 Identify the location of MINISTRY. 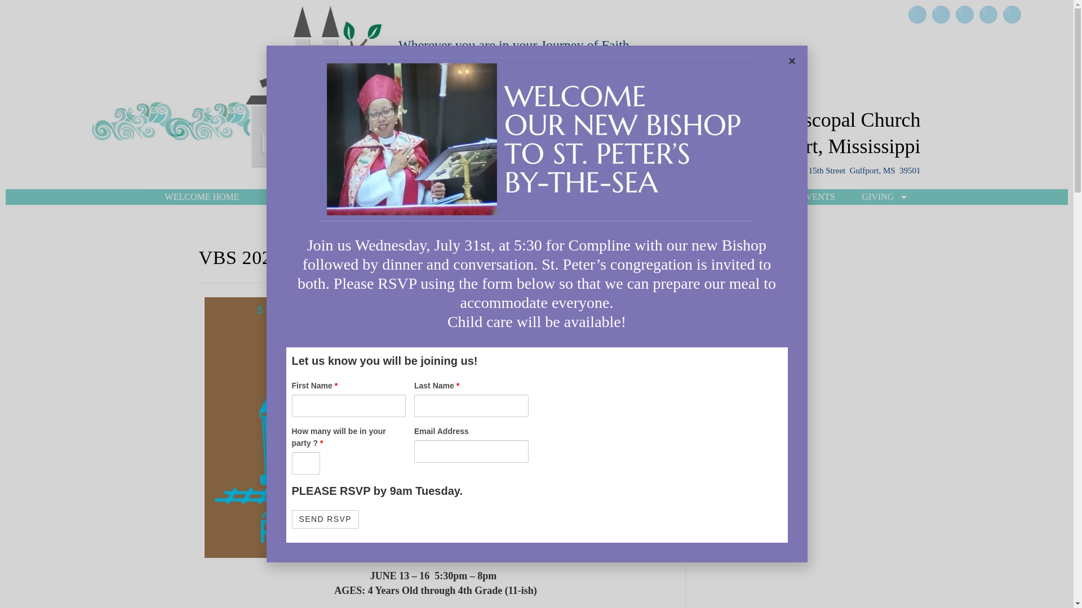
(437, 196).